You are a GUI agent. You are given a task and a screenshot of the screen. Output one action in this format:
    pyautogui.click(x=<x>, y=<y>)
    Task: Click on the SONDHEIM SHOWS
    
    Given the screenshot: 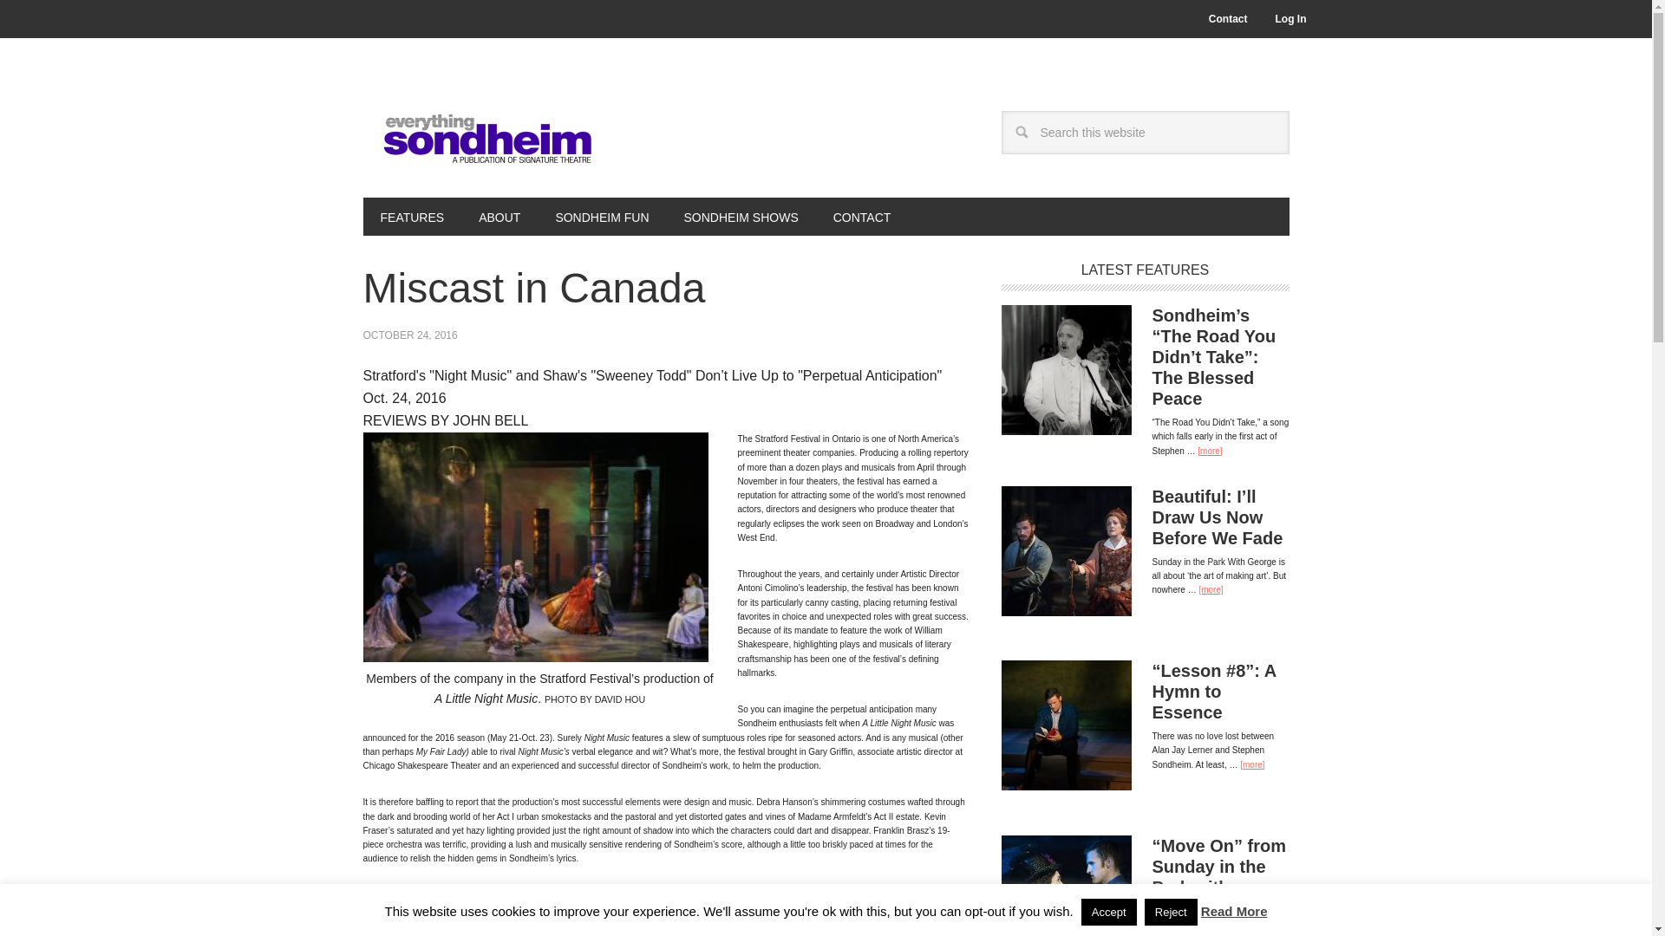 What is the action you would take?
    pyautogui.click(x=741, y=217)
    